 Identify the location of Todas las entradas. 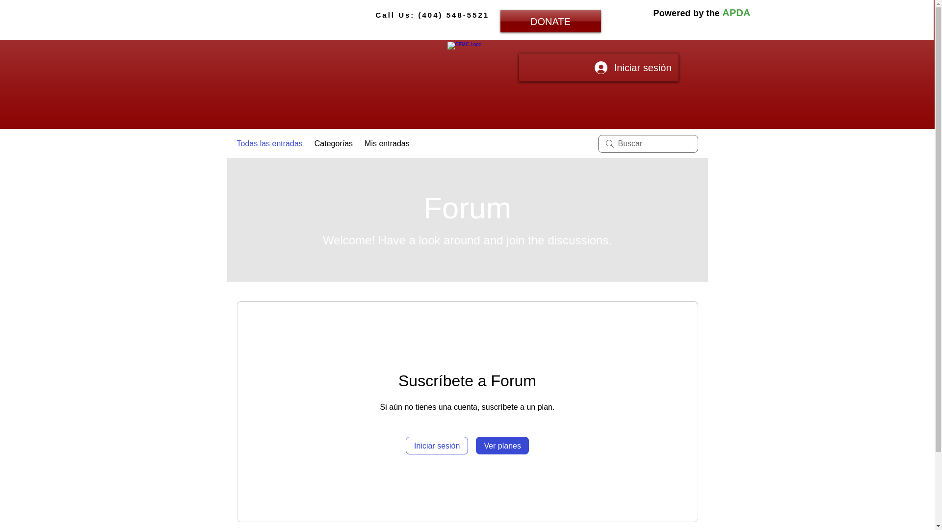
(269, 143).